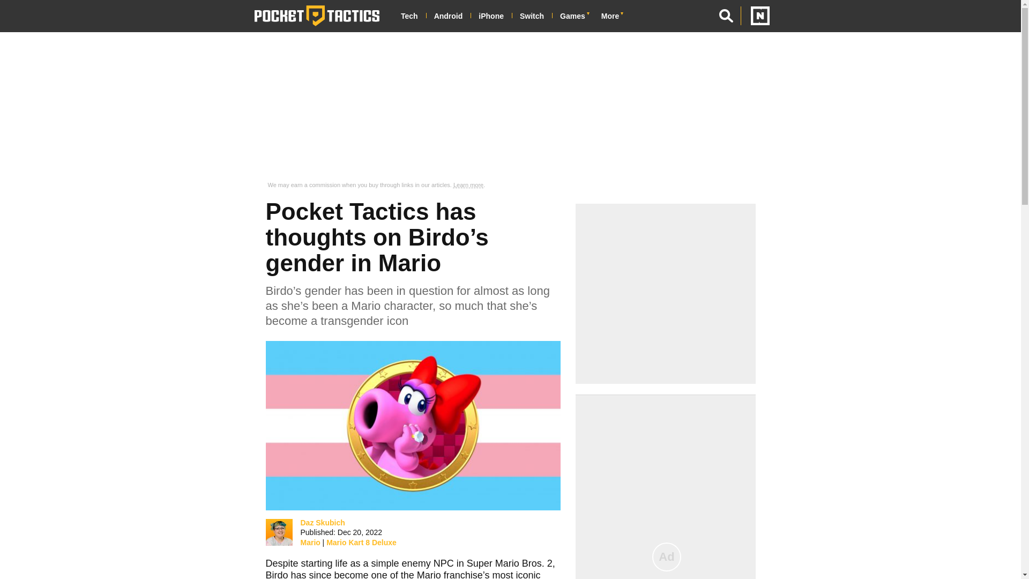 The image size is (1029, 579). I want to click on Android, so click(452, 16).